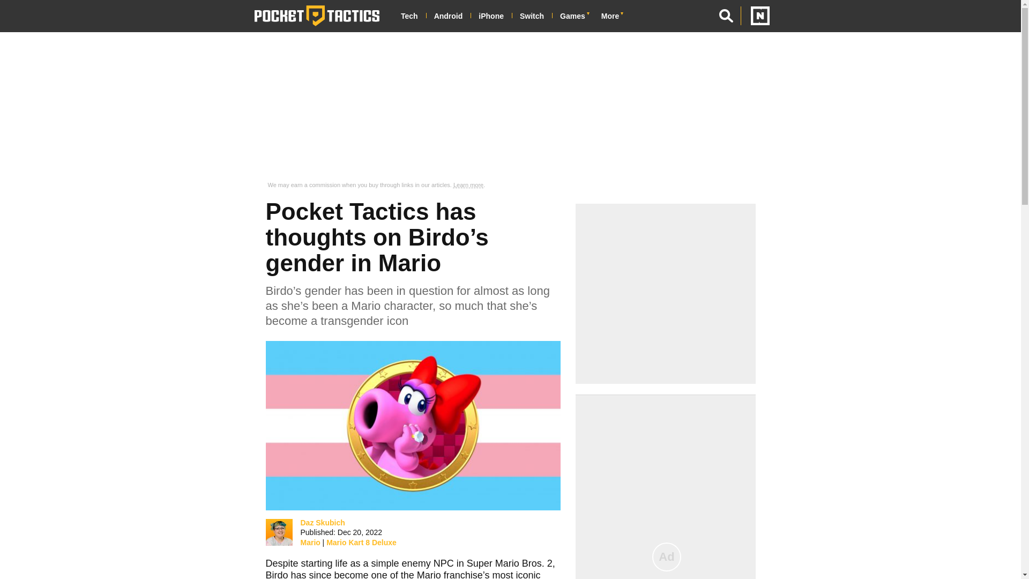 The image size is (1029, 579). I want to click on Android, so click(452, 16).